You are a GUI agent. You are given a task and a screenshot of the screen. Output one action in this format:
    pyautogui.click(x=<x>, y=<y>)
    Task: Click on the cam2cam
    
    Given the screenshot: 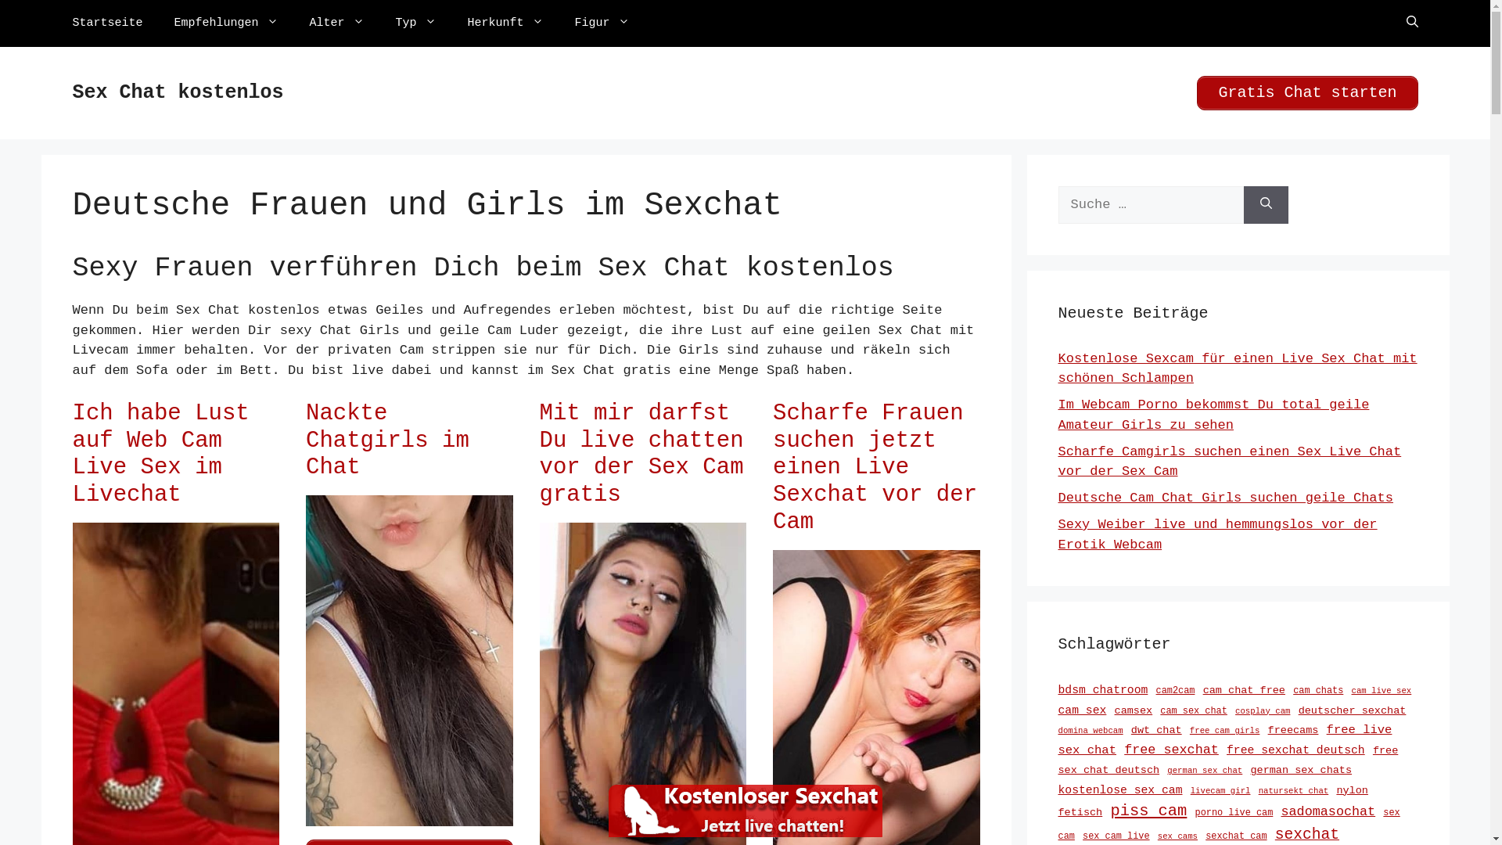 What is the action you would take?
    pyautogui.click(x=1176, y=691)
    